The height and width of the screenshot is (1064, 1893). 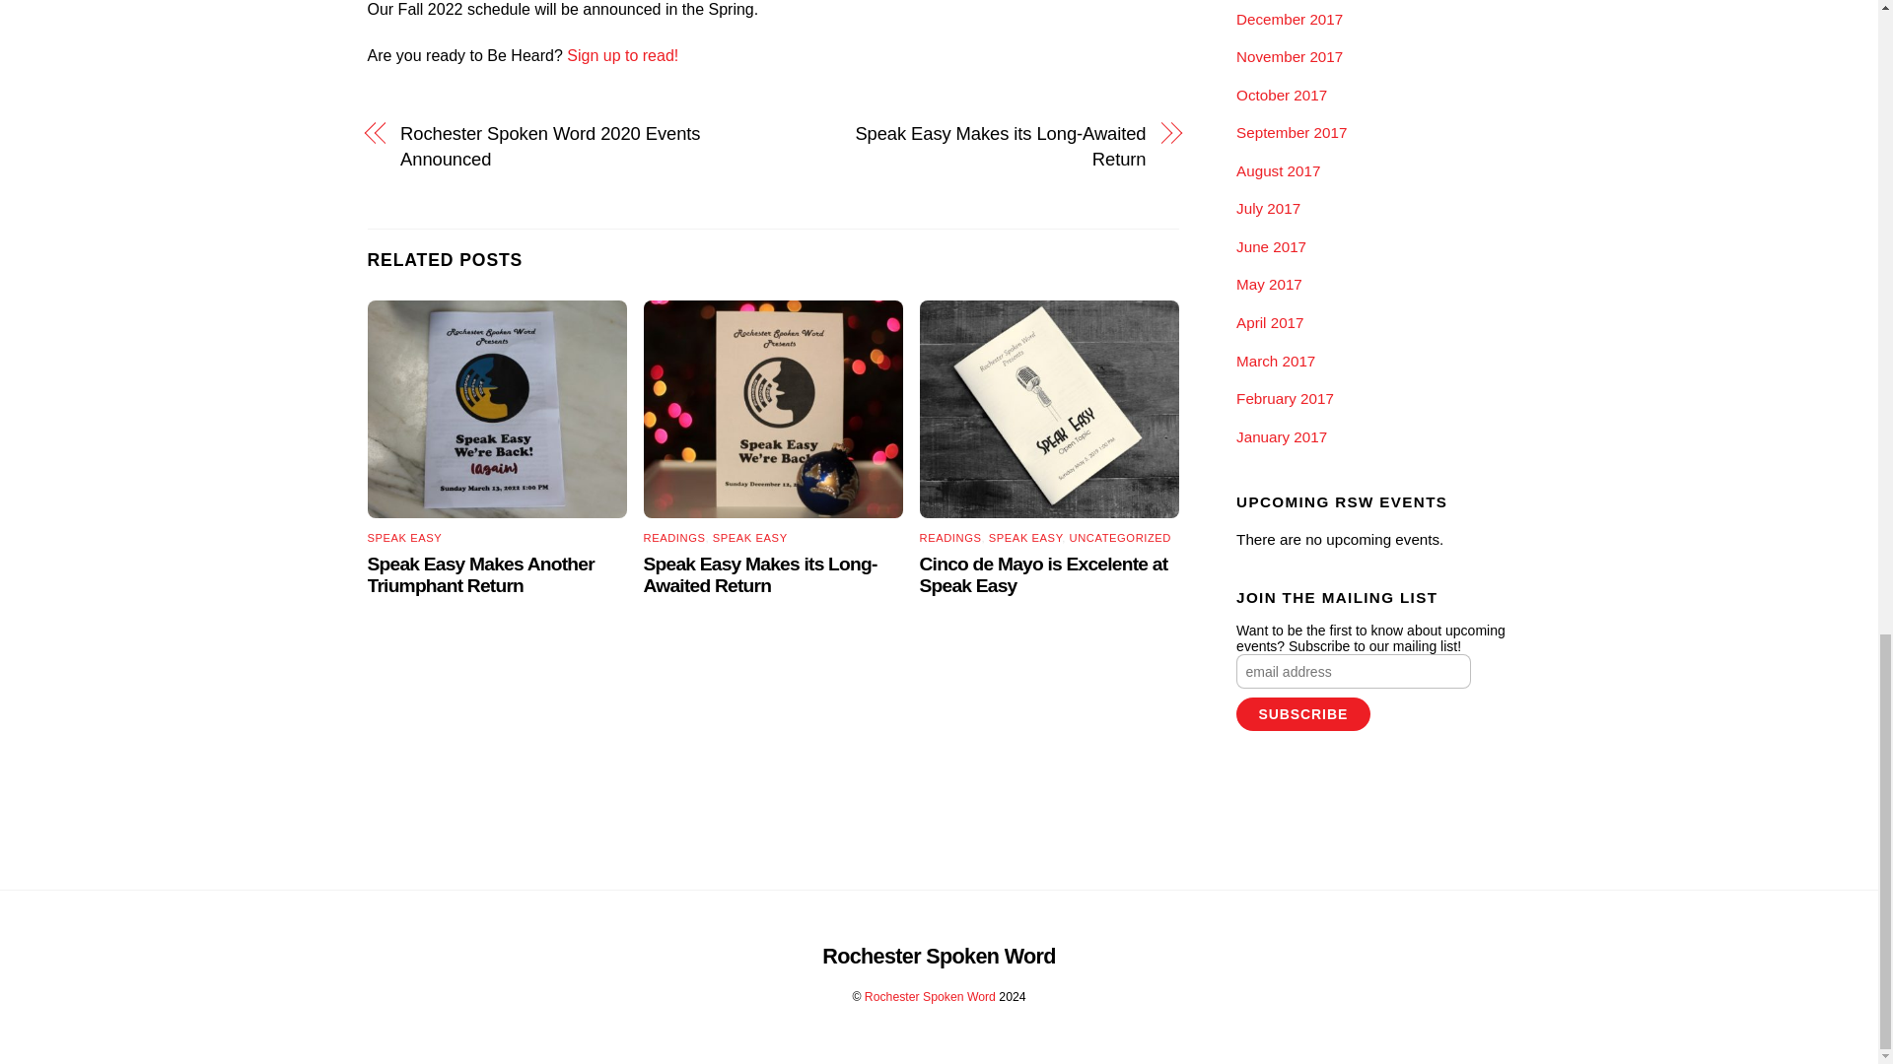 I want to click on SPEAK EASY, so click(x=404, y=538).